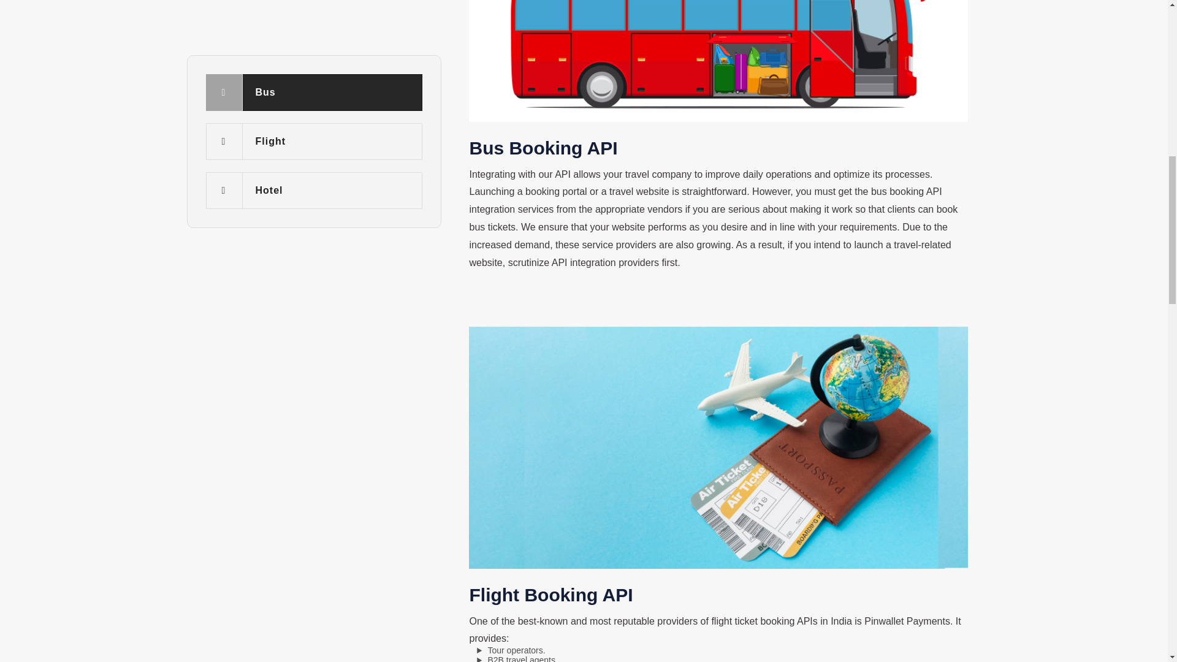  Describe the element at coordinates (314, 10) in the screenshot. I see `Hotel` at that location.